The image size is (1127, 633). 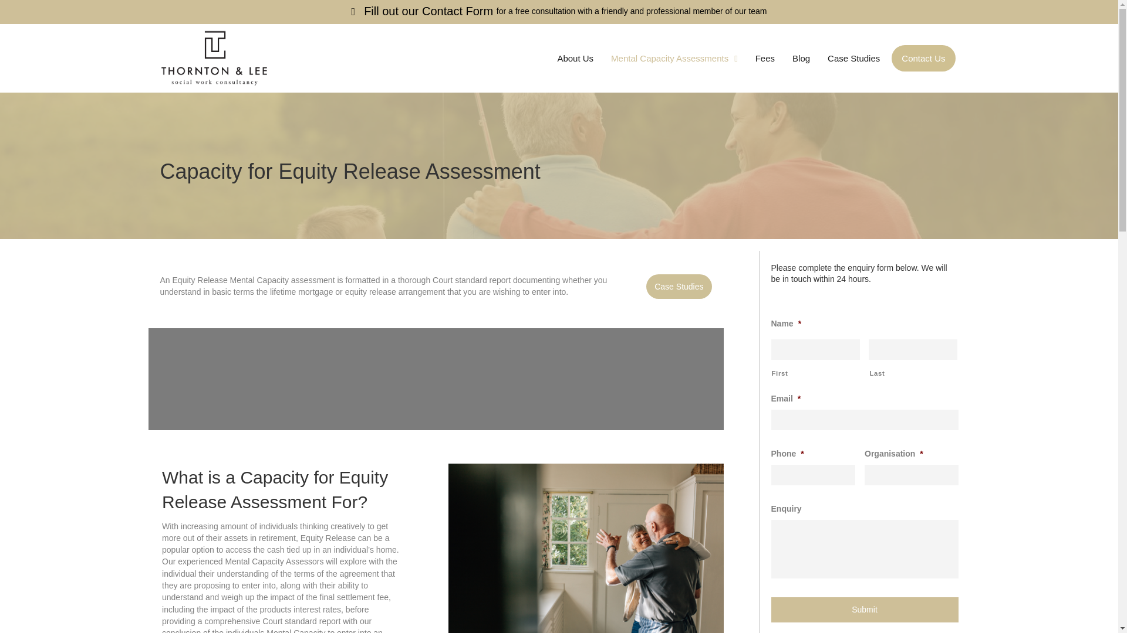 I want to click on Submit, so click(x=865, y=610).